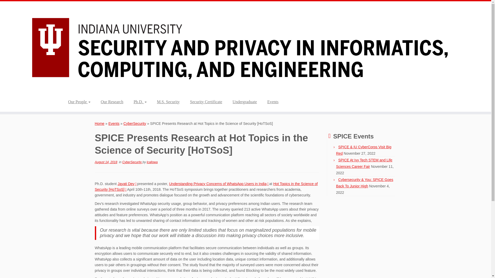 The height and width of the screenshot is (278, 495). I want to click on Security Certificate, so click(206, 102).